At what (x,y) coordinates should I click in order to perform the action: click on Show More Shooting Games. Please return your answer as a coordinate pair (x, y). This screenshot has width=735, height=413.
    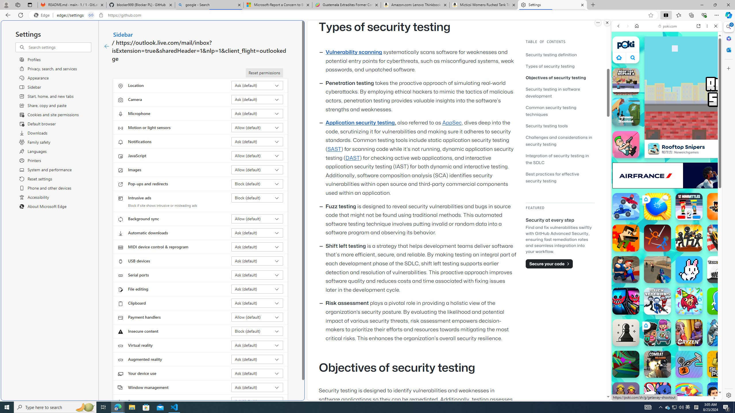
    Looking at the image, I should click on (702, 149).